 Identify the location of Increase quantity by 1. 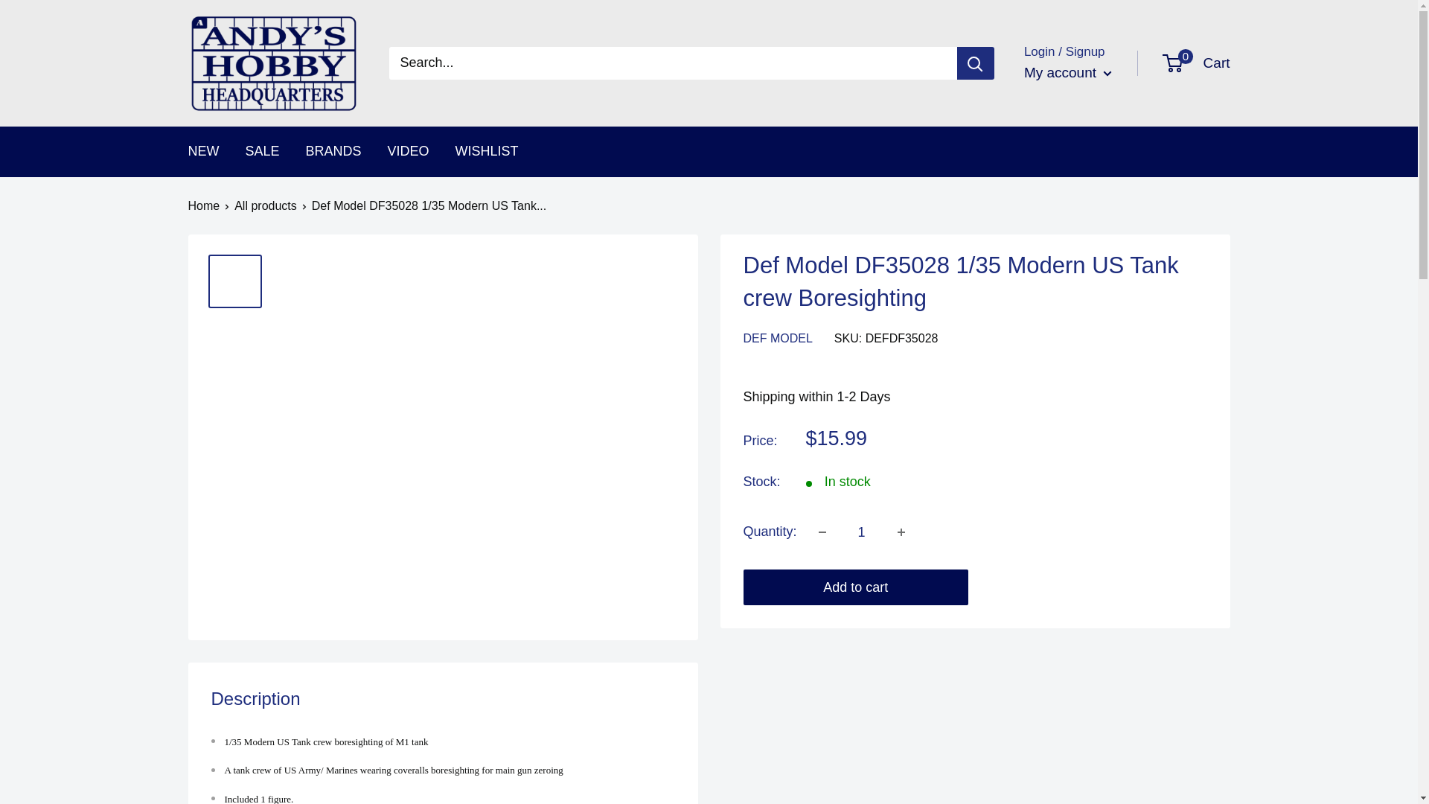
(901, 532).